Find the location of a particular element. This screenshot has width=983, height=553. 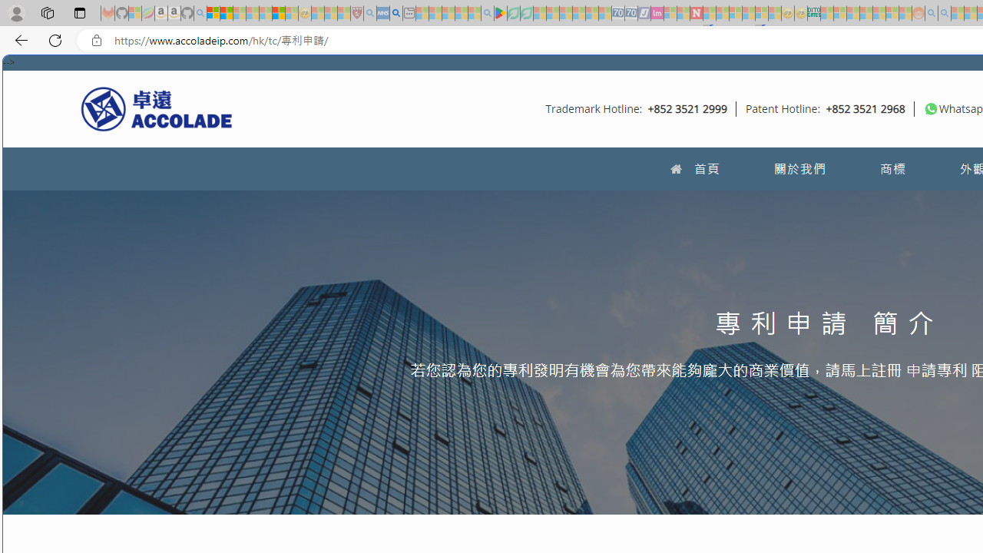

Expert Portfolios - Sleeping is located at coordinates (866, 14).